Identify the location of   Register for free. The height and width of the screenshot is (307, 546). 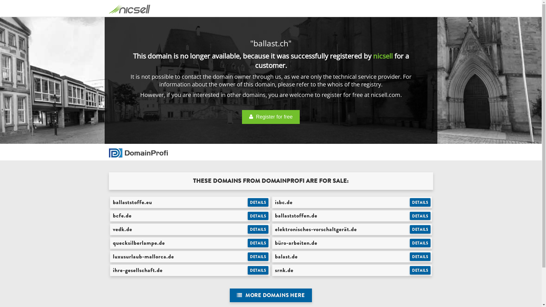
(271, 117).